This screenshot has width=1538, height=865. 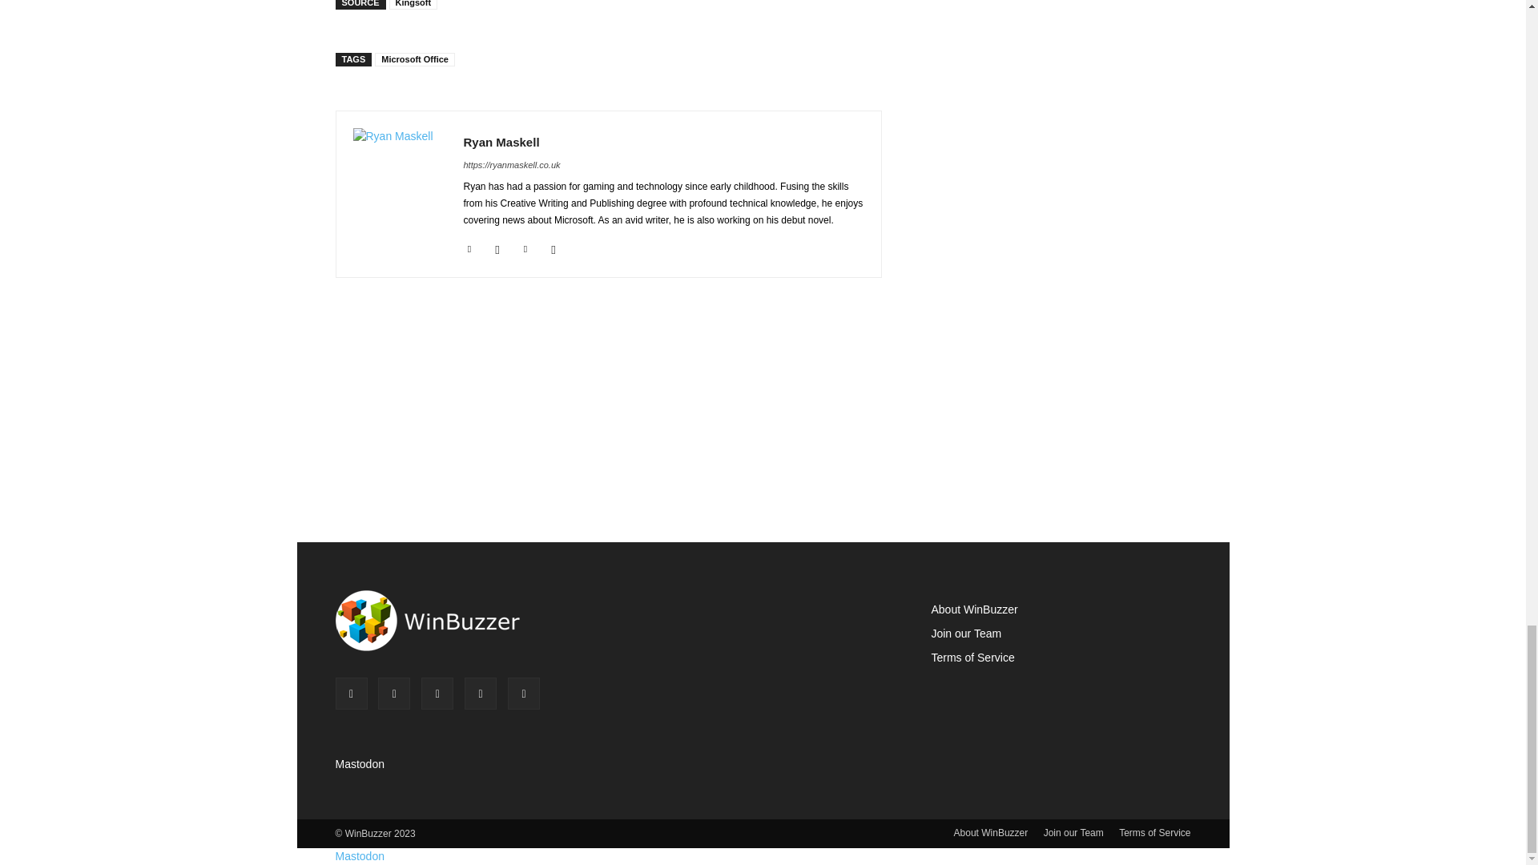 I want to click on Linkedin, so click(x=469, y=247).